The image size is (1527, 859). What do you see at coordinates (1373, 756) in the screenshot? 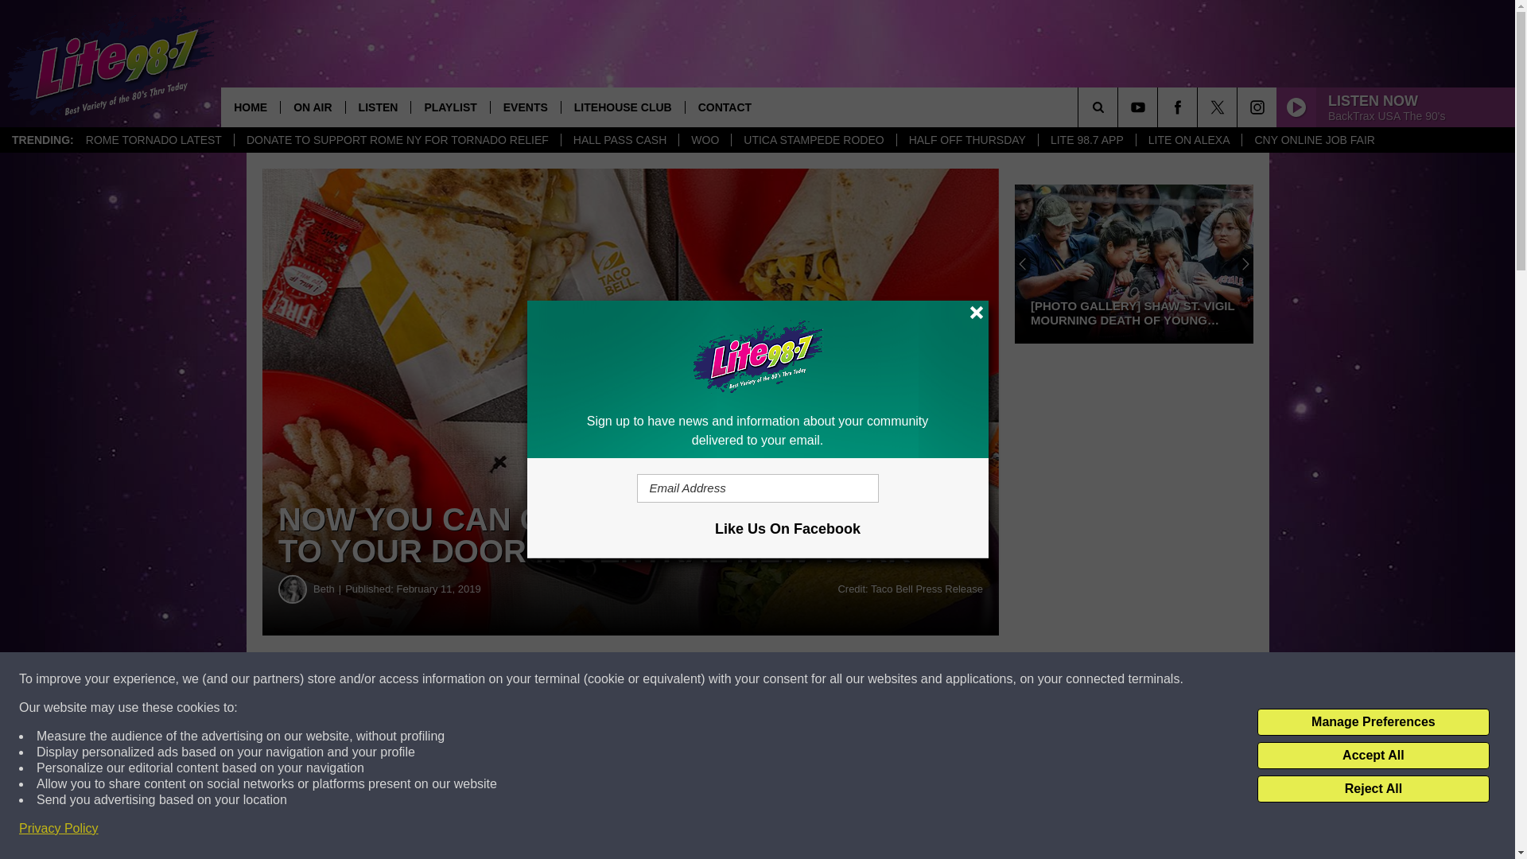
I see `Accept All` at bounding box center [1373, 756].